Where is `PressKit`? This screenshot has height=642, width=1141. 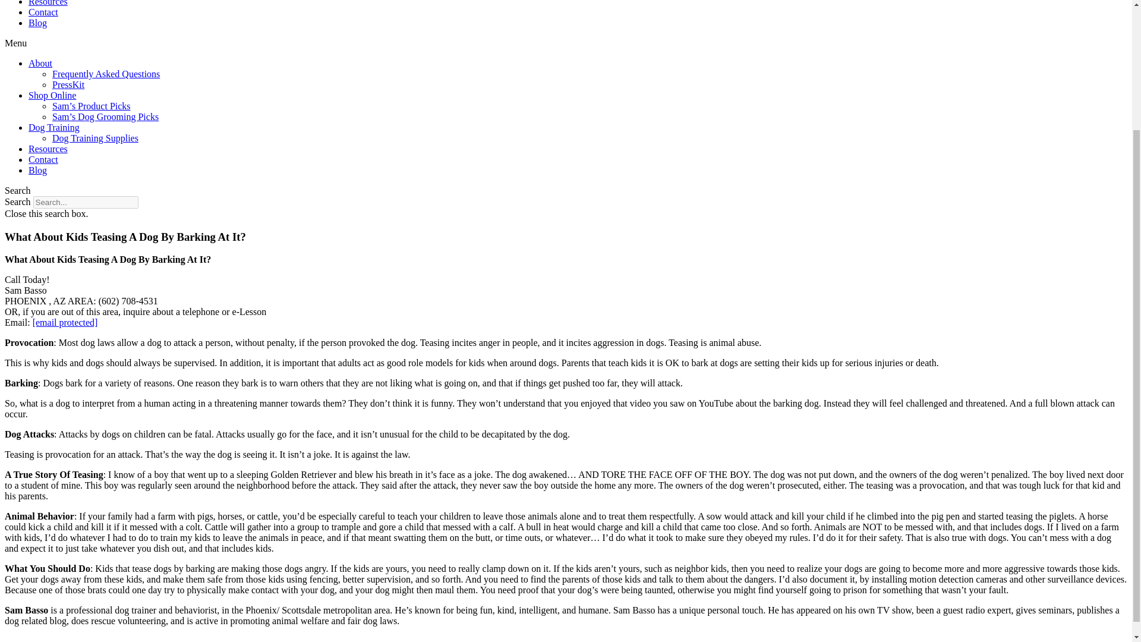
PressKit is located at coordinates (68, 84).